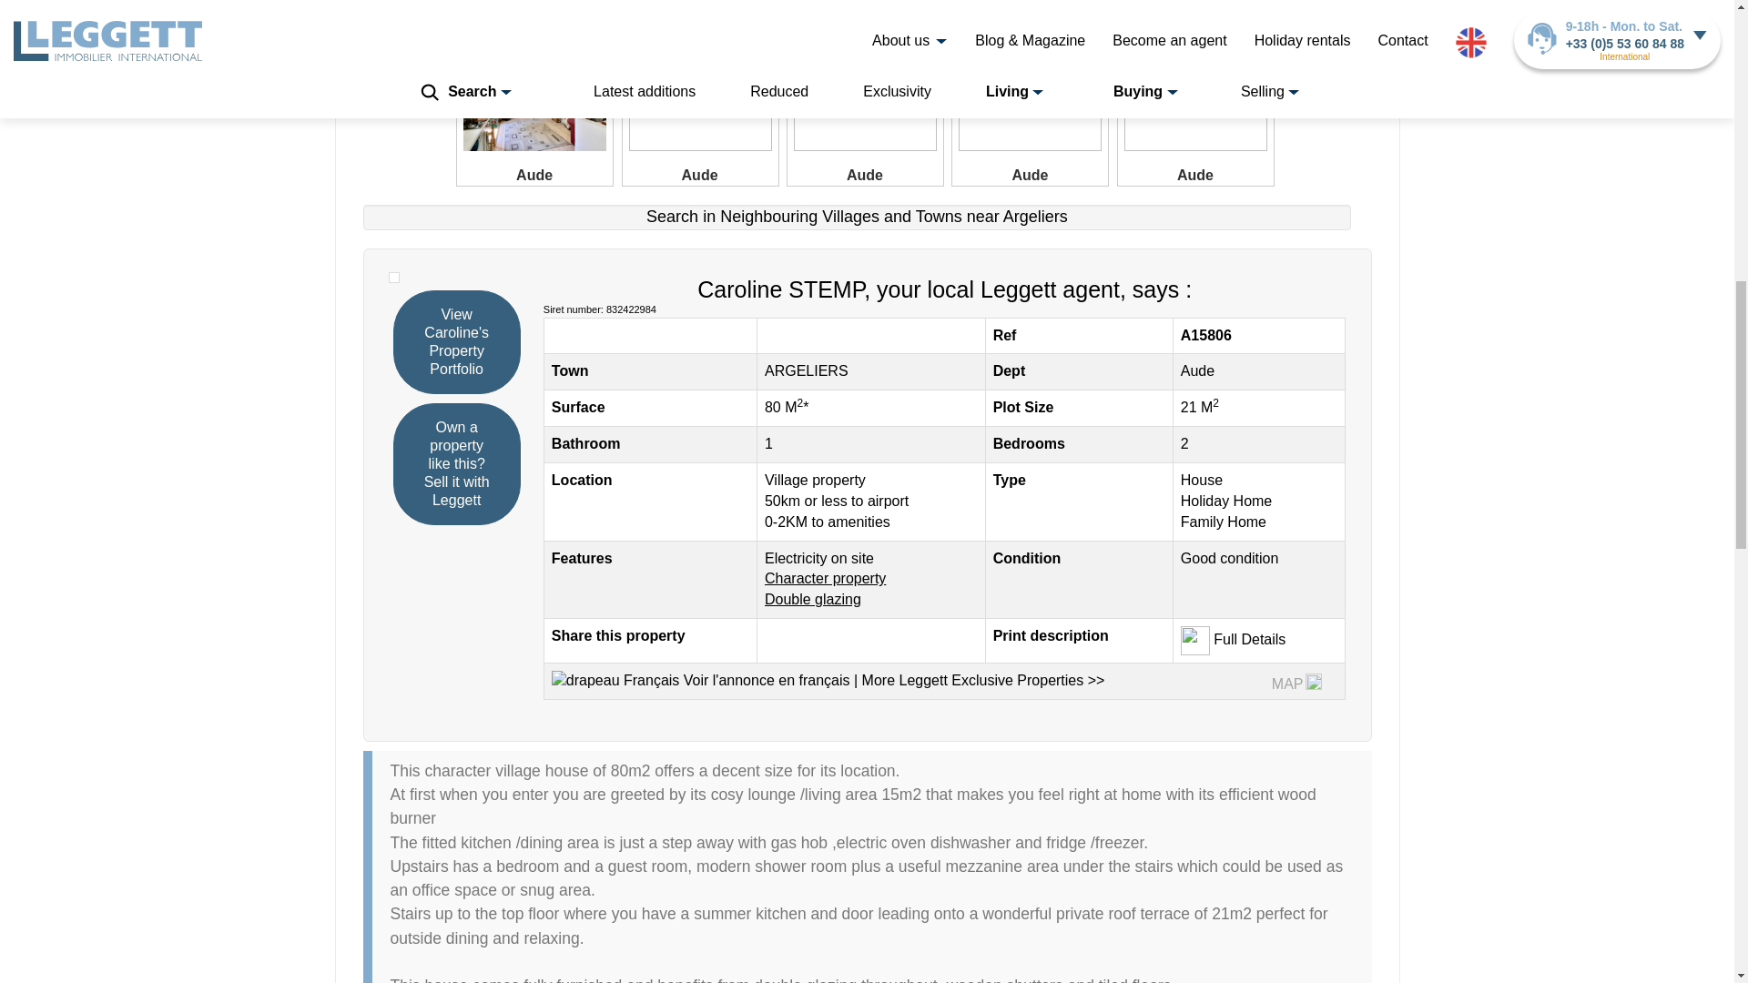 This screenshot has width=1748, height=983. Describe the element at coordinates (1036, 217) in the screenshot. I see `Locate ` at that location.